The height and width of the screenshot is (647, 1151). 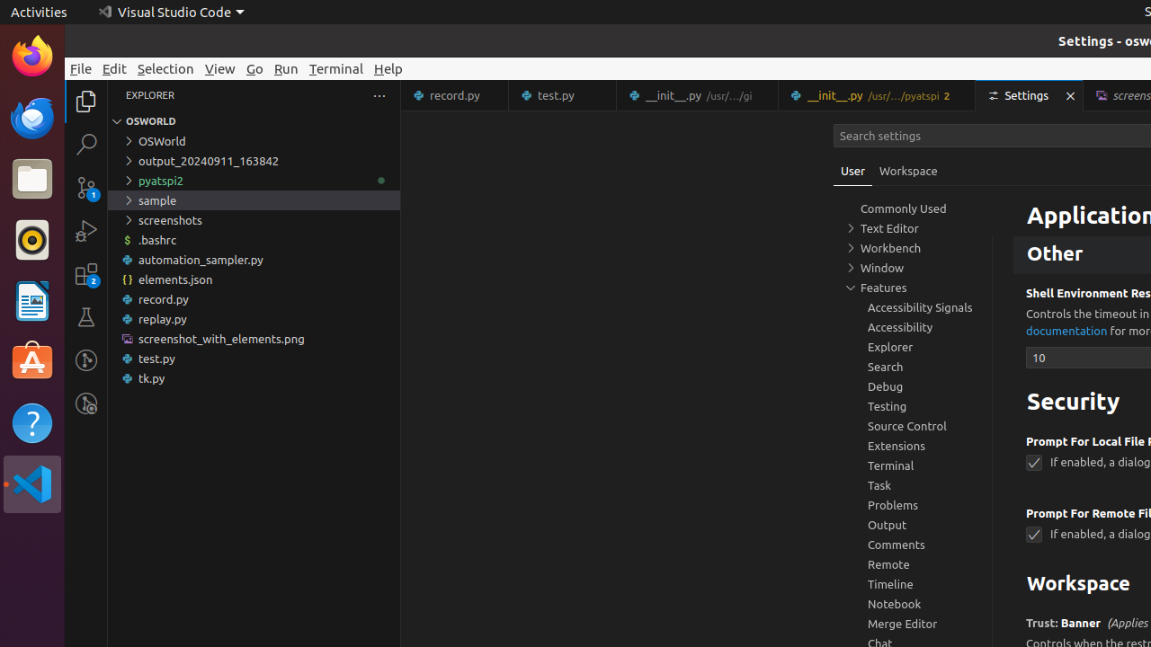 What do you see at coordinates (254, 161) in the screenshot?
I see `output_20240911_163842` at bounding box center [254, 161].